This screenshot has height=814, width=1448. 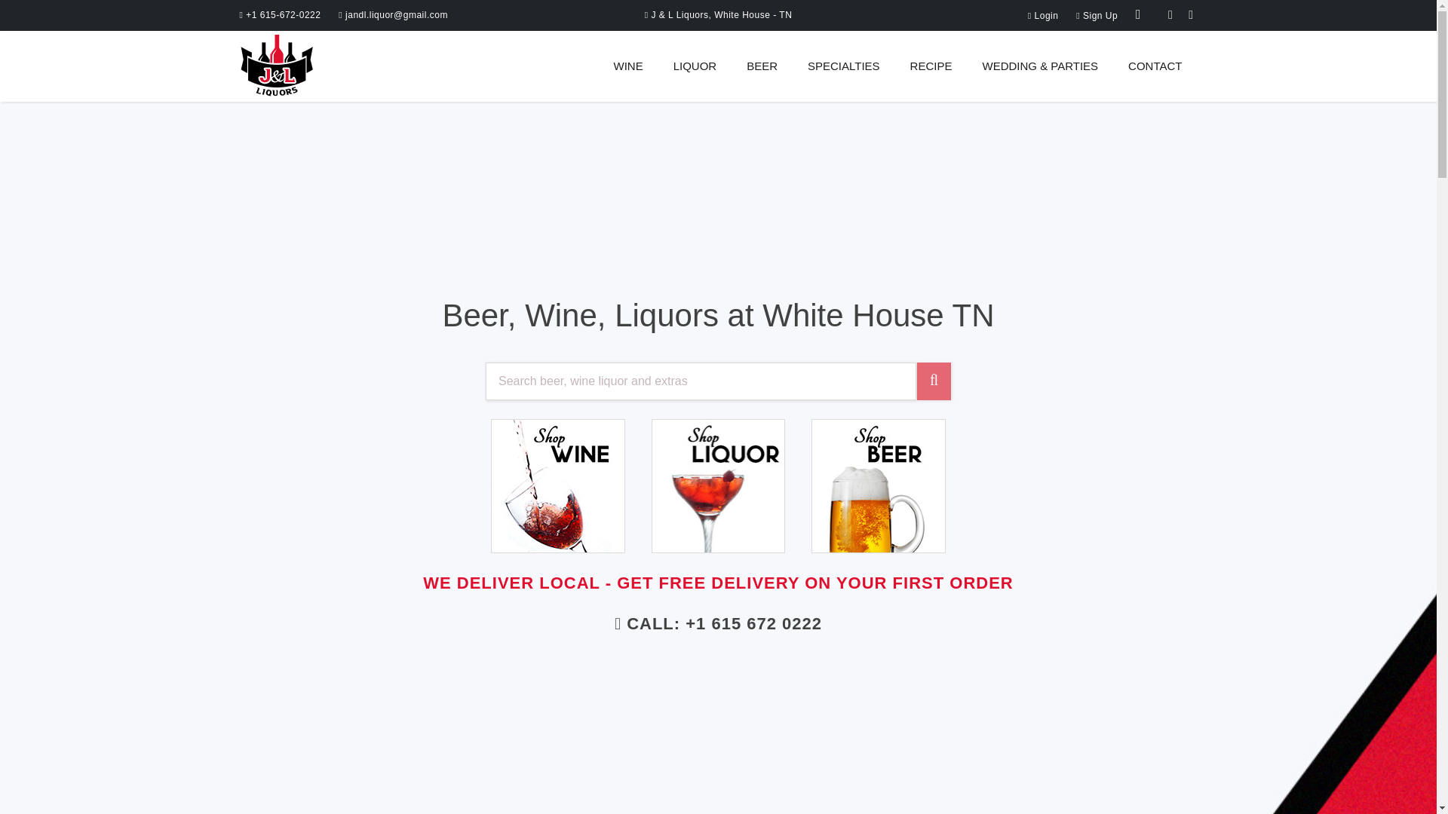 I want to click on WINE, so click(x=627, y=66).